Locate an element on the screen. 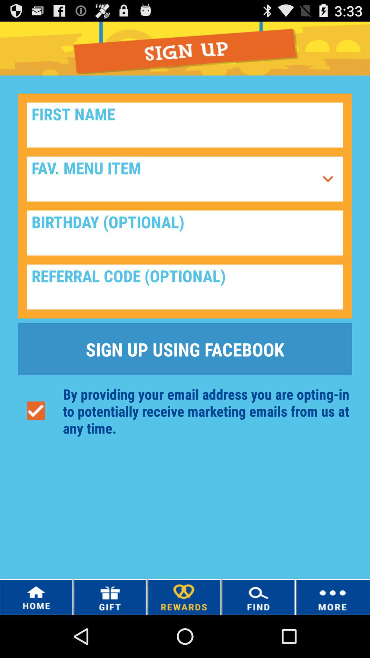 The height and width of the screenshot is (658, 370). name input is located at coordinates (185, 125).